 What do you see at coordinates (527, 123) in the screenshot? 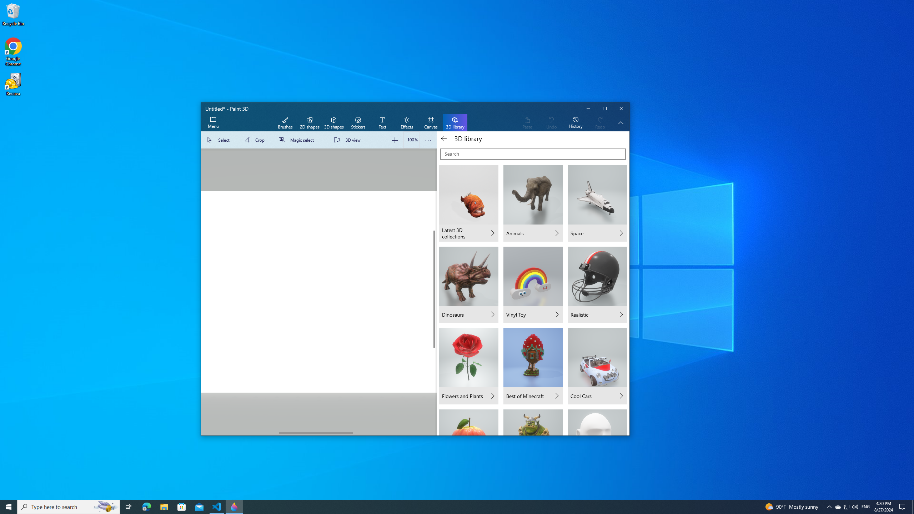
I see `Paste` at bounding box center [527, 123].